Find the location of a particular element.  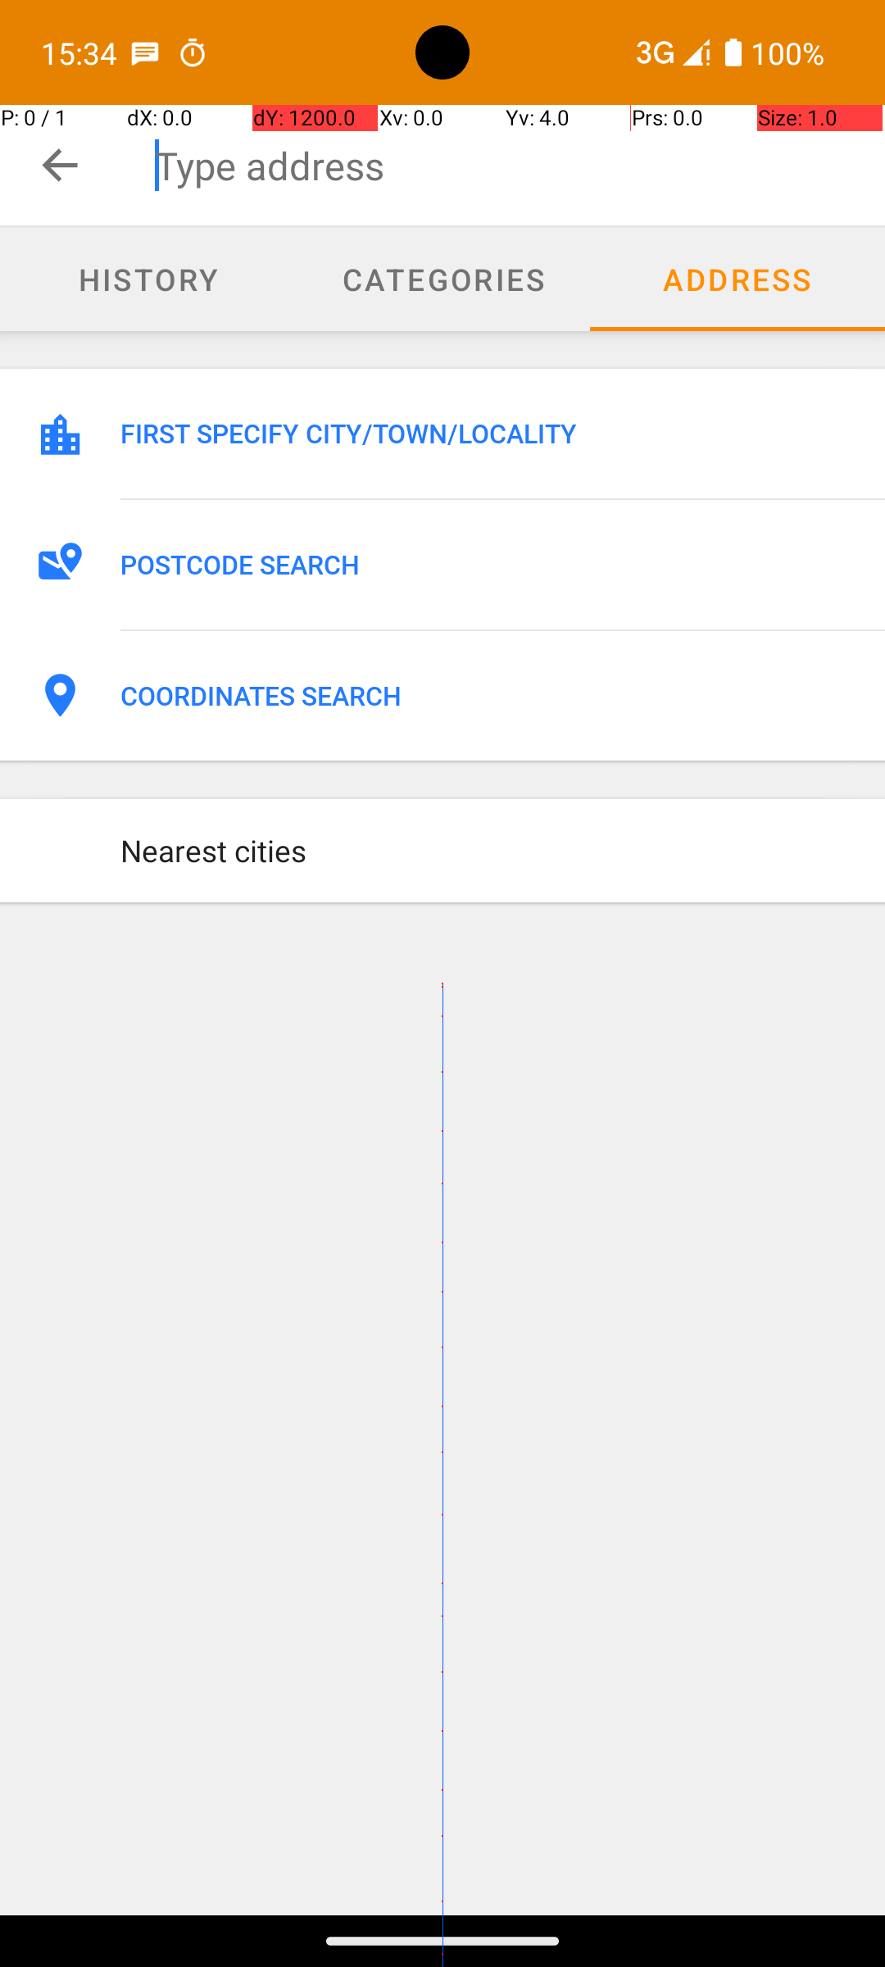

FIRST SPECIFY CITY/TOWN/LOCALITY is located at coordinates (485, 434).